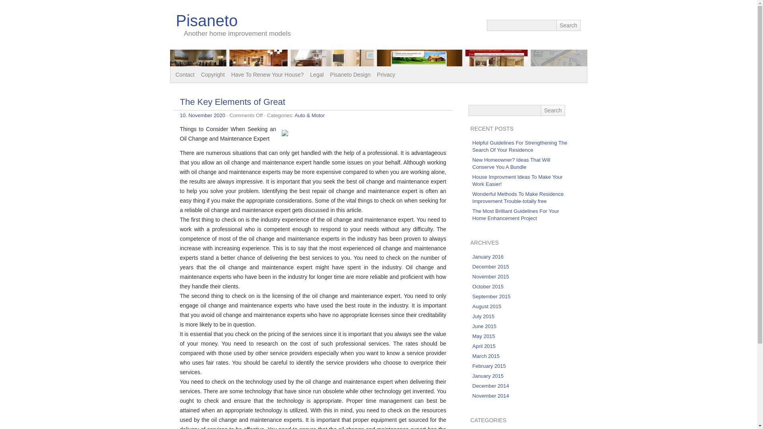 This screenshot has height=429, width=763. What do you see at coordinates (568, 25) in the screenshot?
I see `Search` at bounding box center [568, 25].